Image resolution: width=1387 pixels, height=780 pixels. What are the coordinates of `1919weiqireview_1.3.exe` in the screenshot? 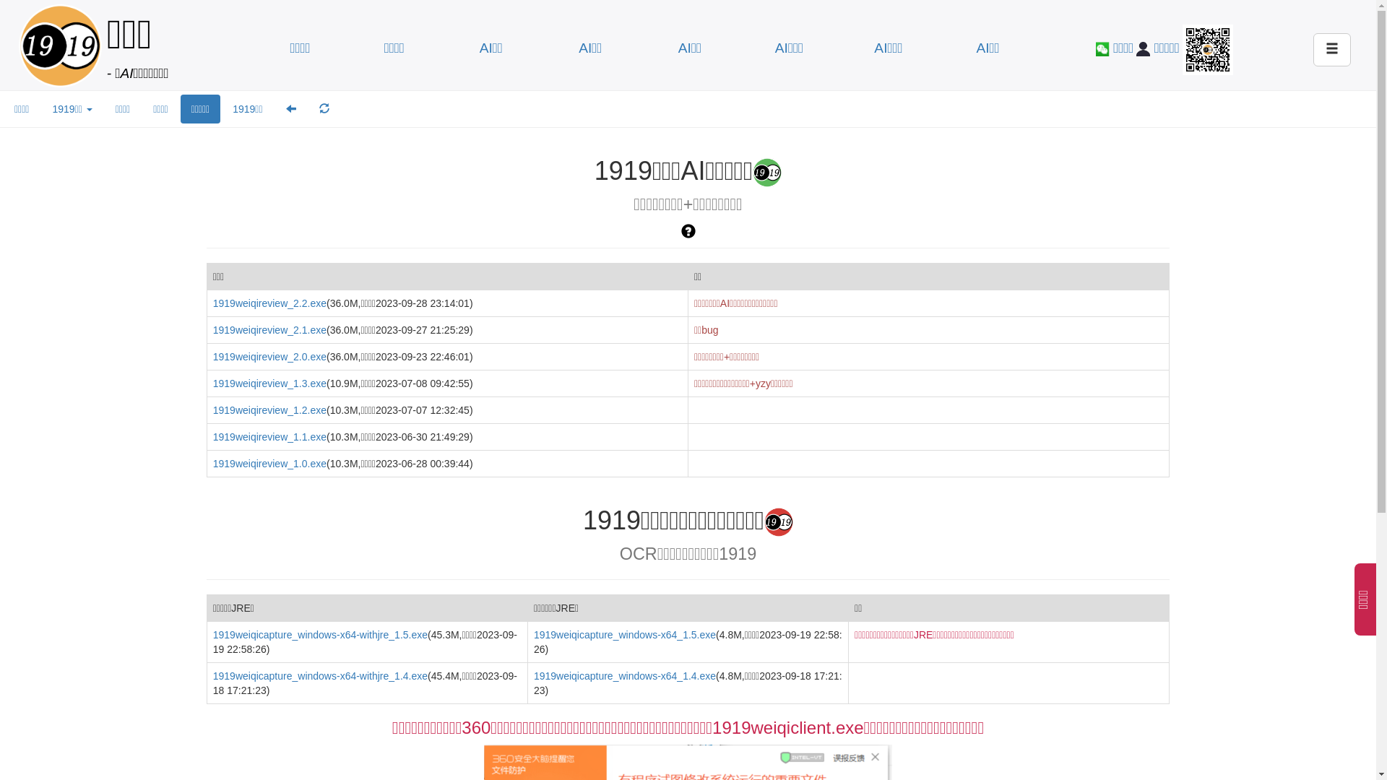 It's located at (270, 383).